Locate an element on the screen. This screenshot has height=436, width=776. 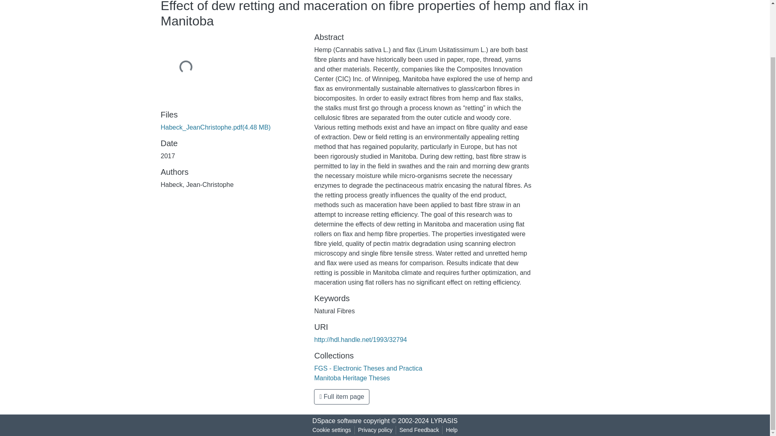
Privacy policy is located at coordinates (375, 430).